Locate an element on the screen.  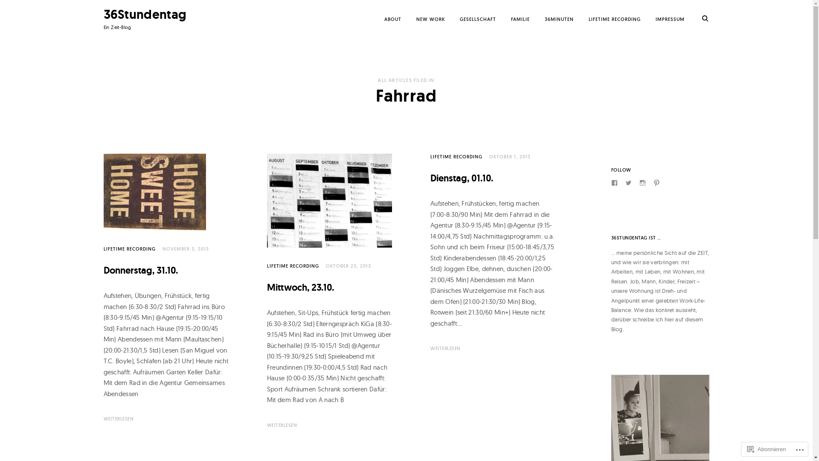
Dienstag, 01.10. is located at coordinates (462, 178).